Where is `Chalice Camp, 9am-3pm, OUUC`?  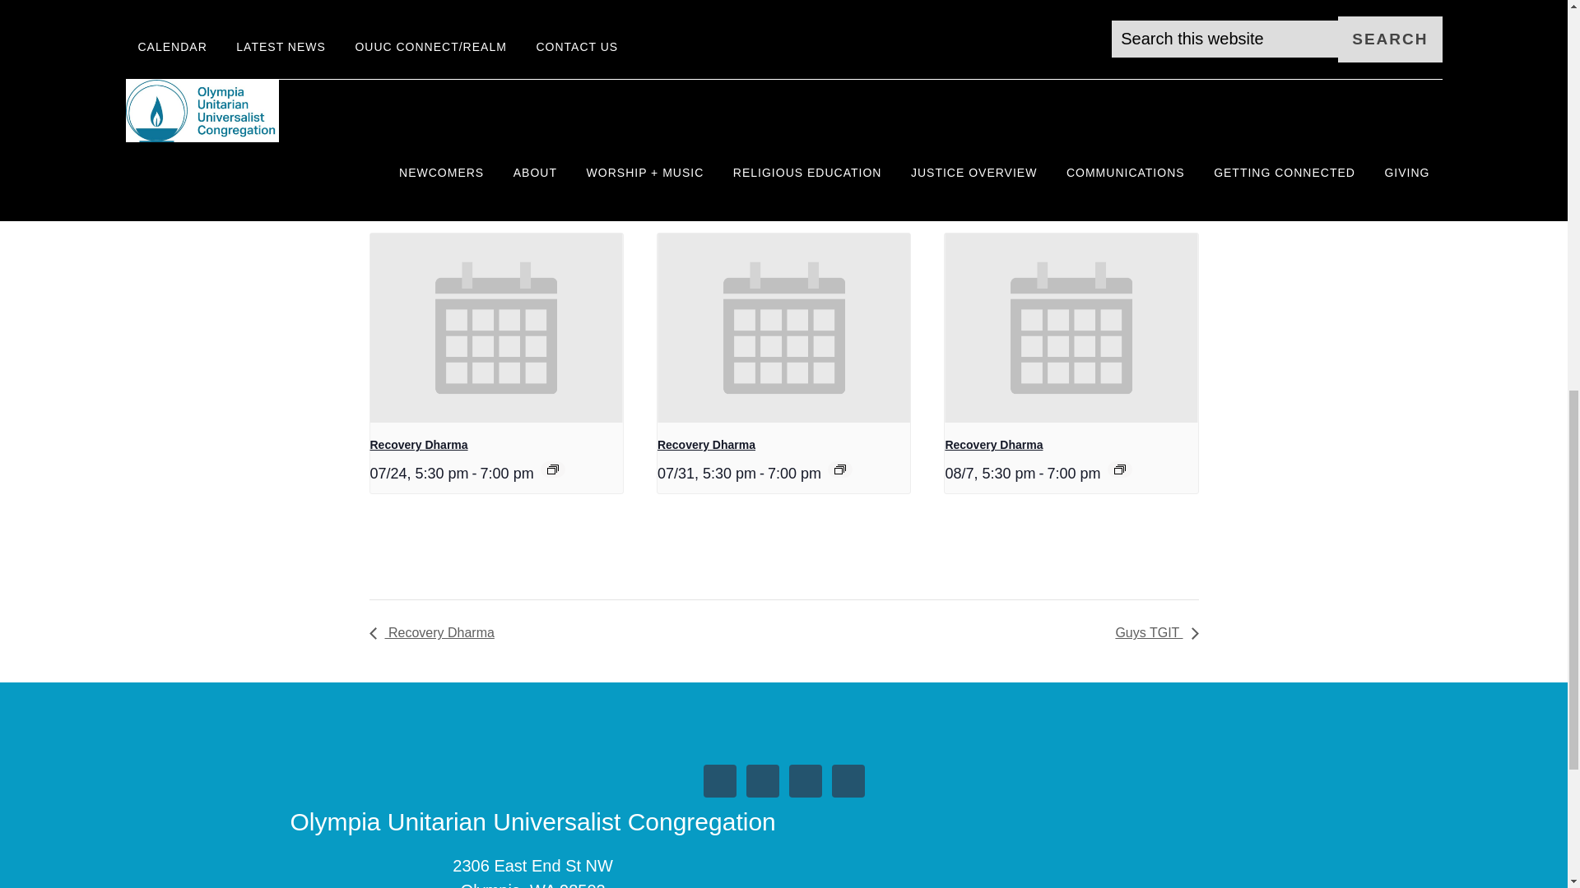
Chalice Camp, 9am-3pm, OUUC is located at coordinates (433, 41).